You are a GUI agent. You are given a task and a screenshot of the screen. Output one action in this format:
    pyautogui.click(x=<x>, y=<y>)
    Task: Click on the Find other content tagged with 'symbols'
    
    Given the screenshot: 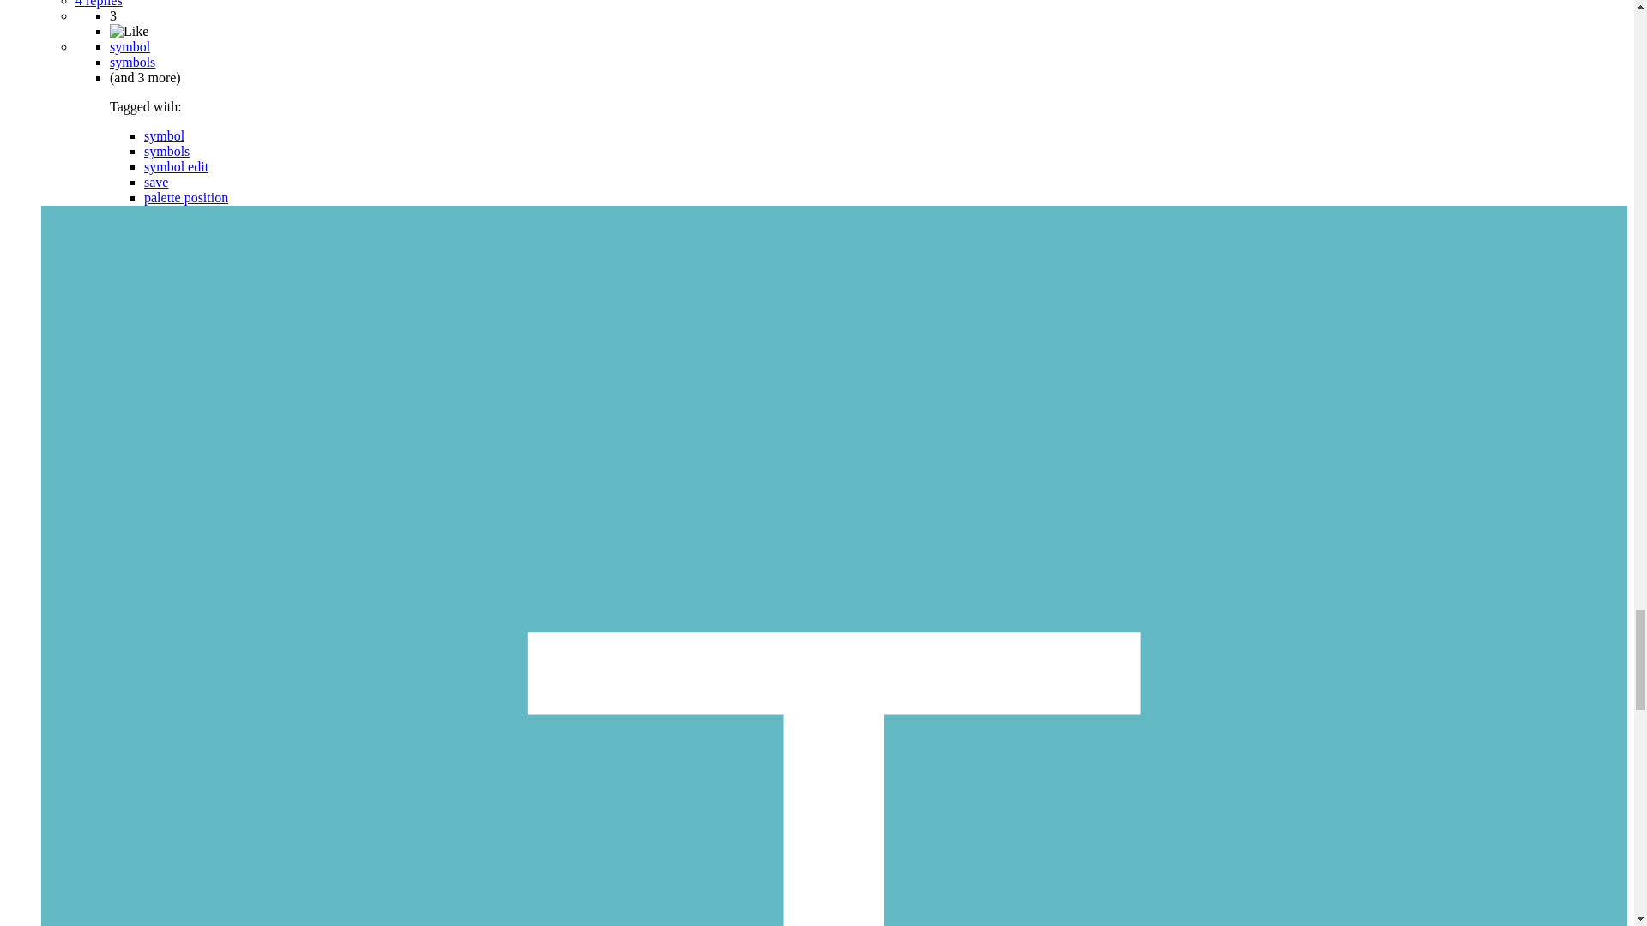 What is the action you would take?
    pyautogui.click(x=132, y=62)
    